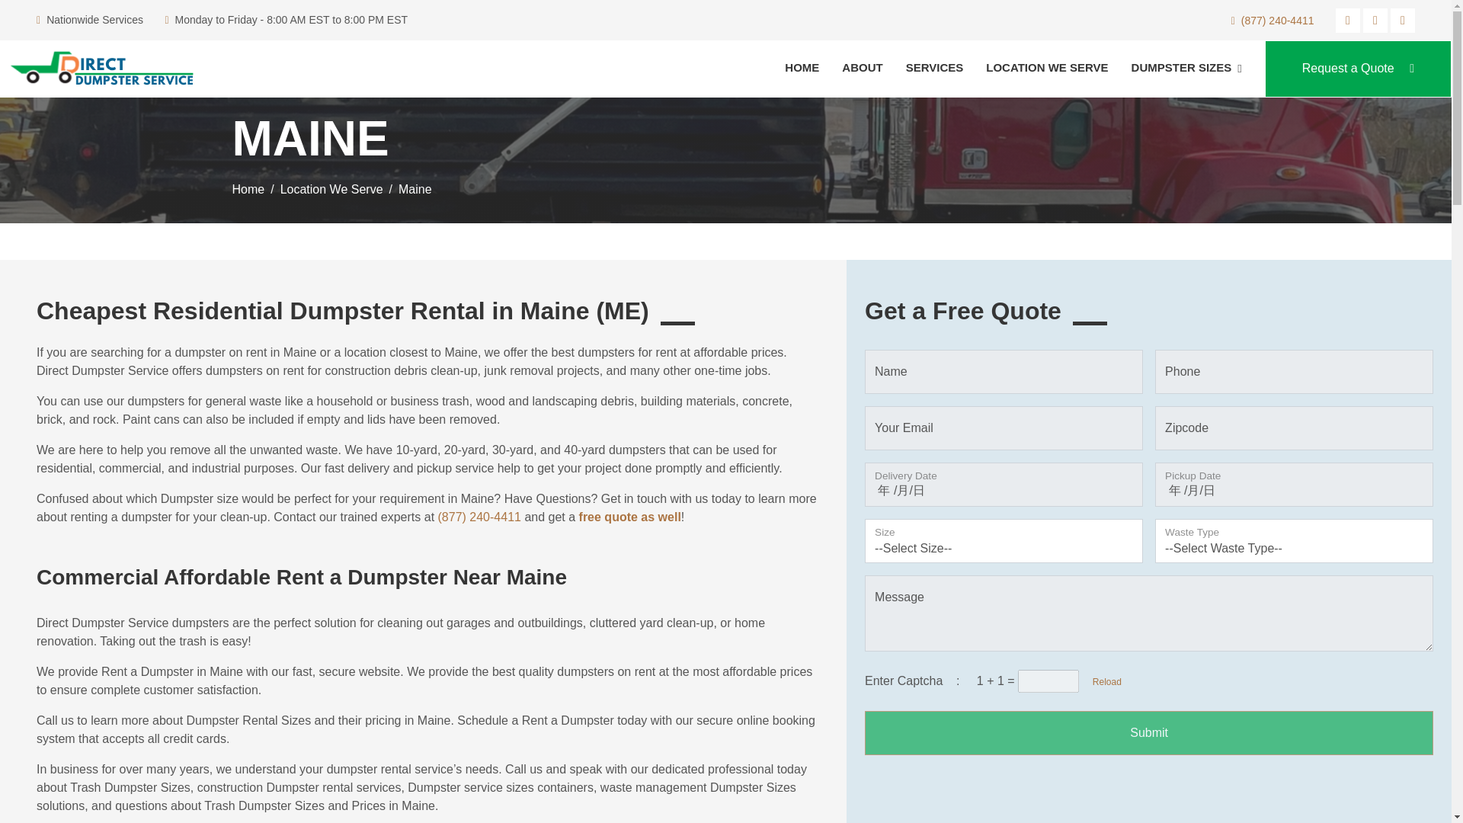 The width and height of the screenshot is (1463, 823). What do you see at coordinates (1047, 69) in the screenshot?
I see `LOCATION WE SERVE` at bounding box center [1047, 69].